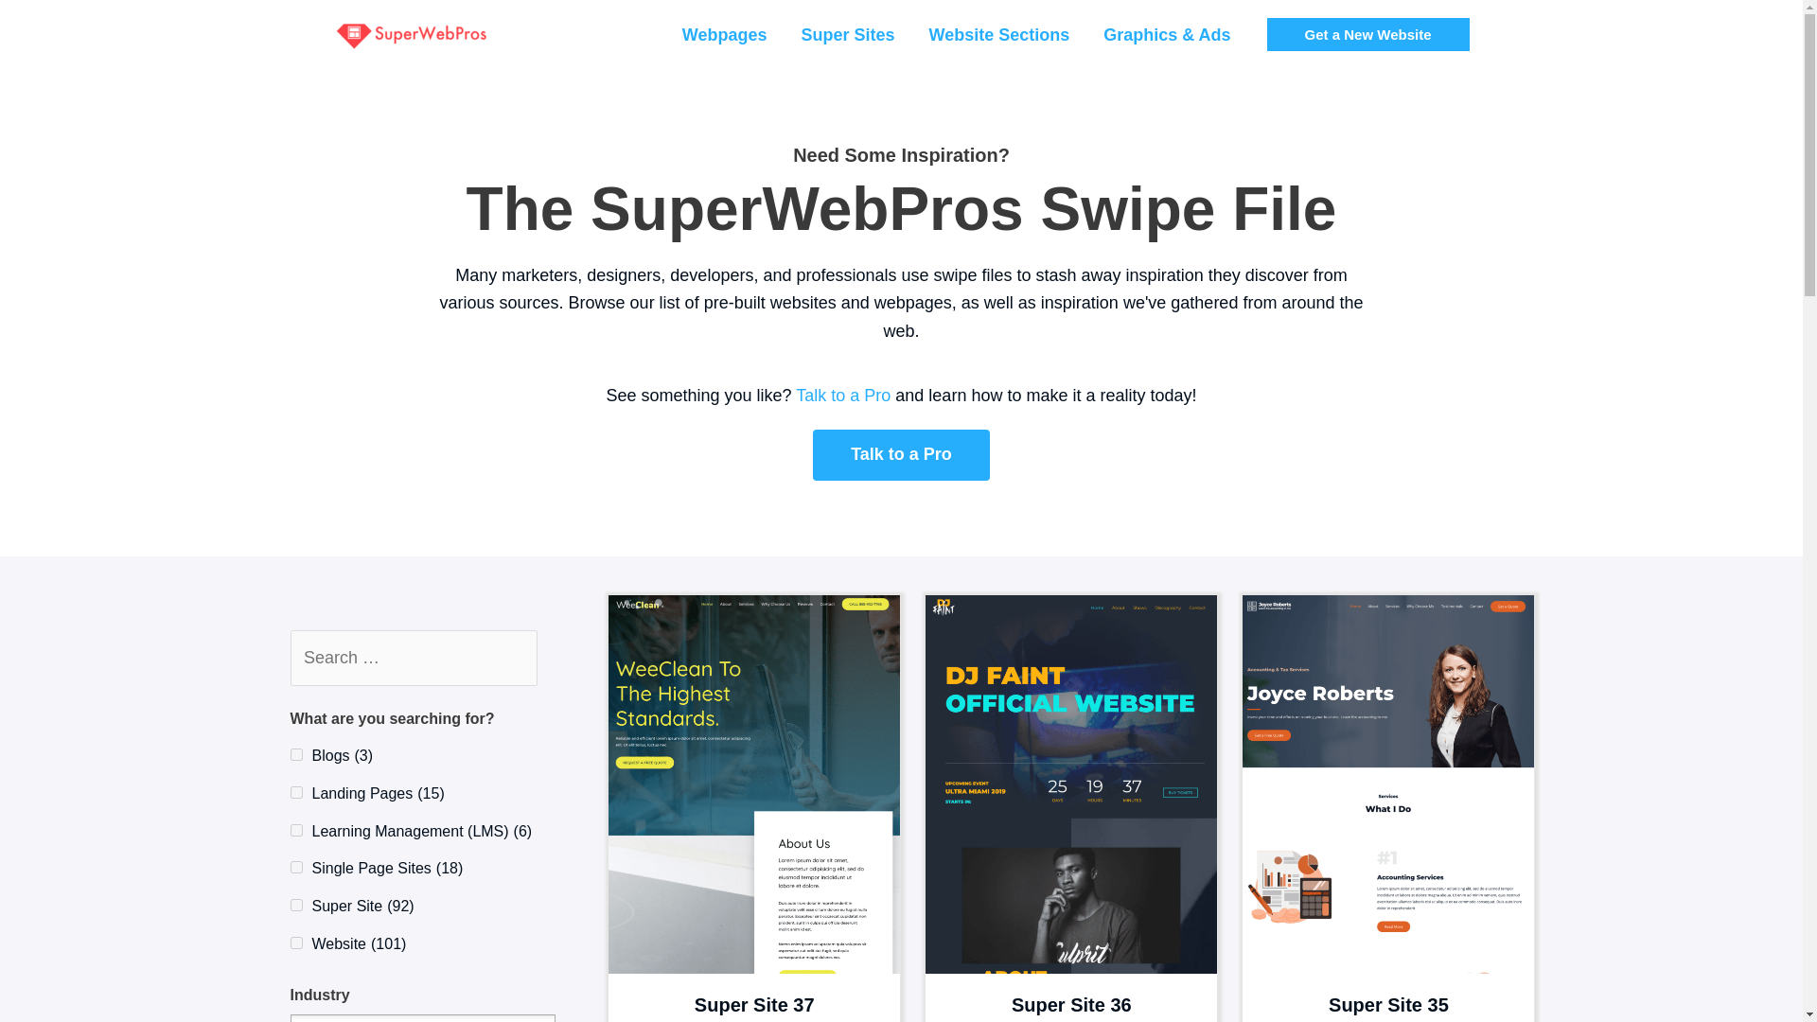 The width and height of the screenshot is (1817, 1022). Describe the element at coordinates (901, 454) in the screenshot. I see `Click Here` at that location.